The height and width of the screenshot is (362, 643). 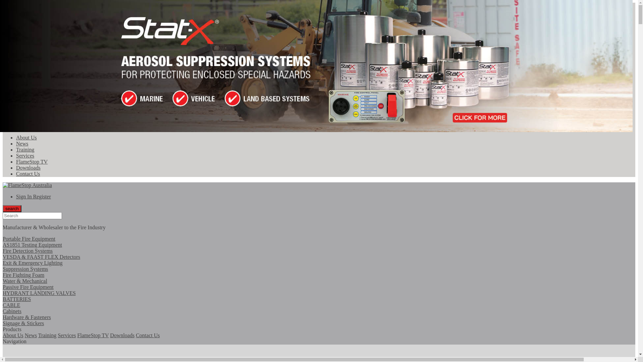 What do you see at coordinates (42, 23) in the screenshot?
I see `Portable Fire Equipment` at bounding box center [42, 23].